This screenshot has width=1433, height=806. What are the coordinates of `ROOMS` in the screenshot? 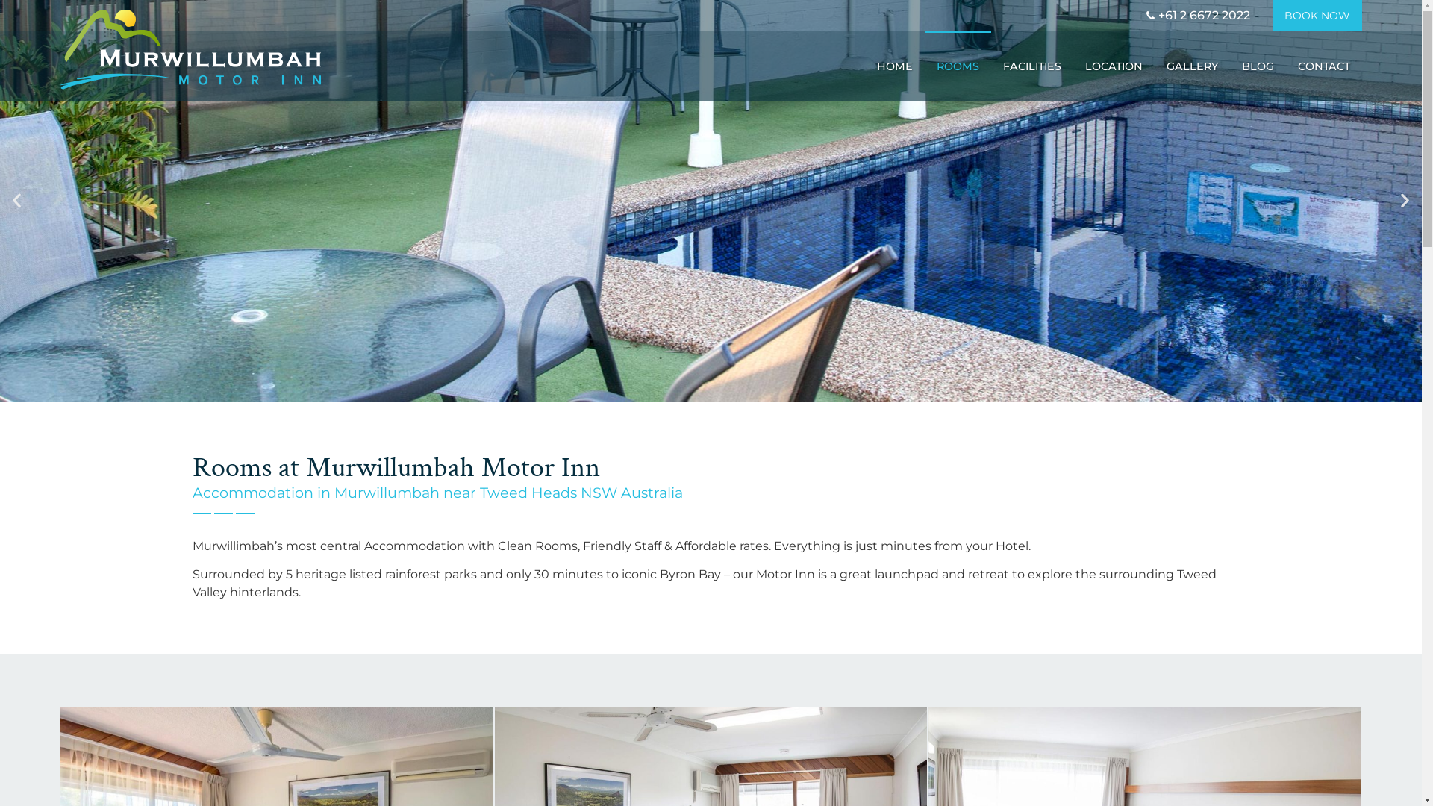 It's located at (958, 66).